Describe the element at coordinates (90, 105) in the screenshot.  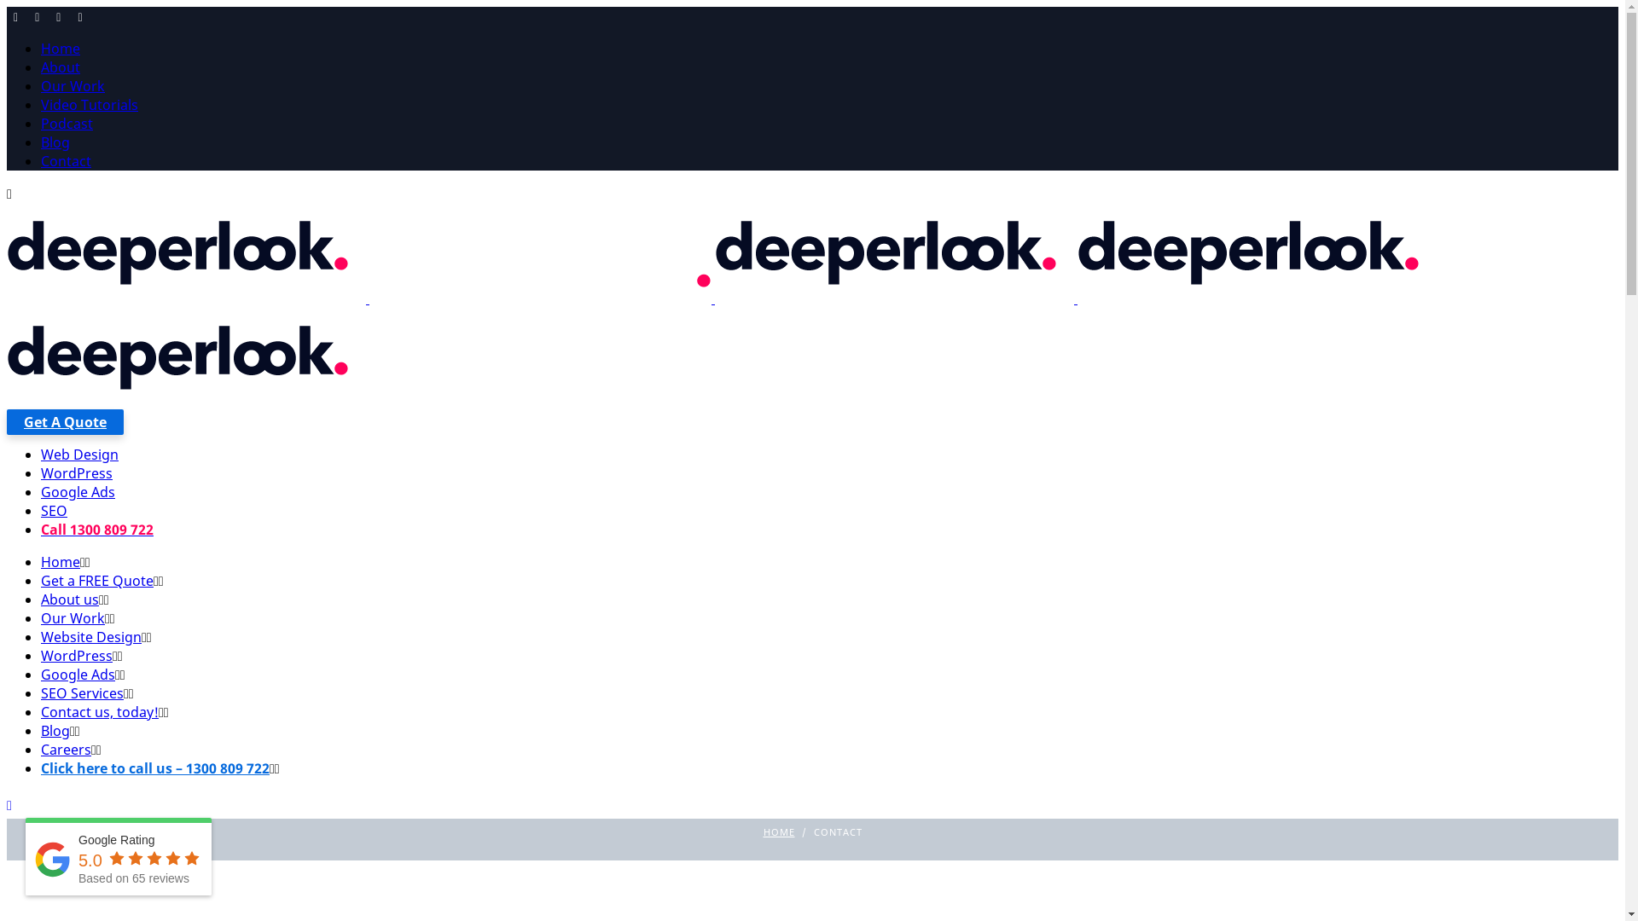
I see `Video Tutorials` at that location.